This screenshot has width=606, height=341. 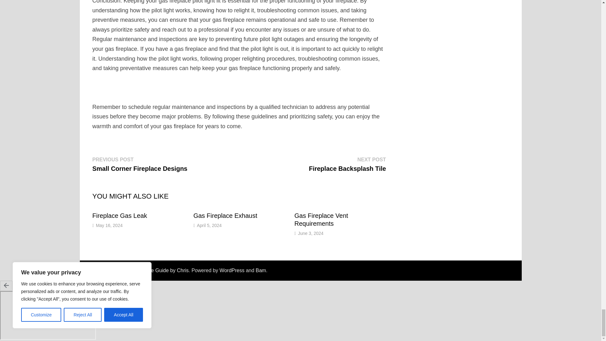 What do you see at coordinates (109, 225) in the screenshot?
I see `Fireplace Guide by Chris` at bounding box center [109, 225].